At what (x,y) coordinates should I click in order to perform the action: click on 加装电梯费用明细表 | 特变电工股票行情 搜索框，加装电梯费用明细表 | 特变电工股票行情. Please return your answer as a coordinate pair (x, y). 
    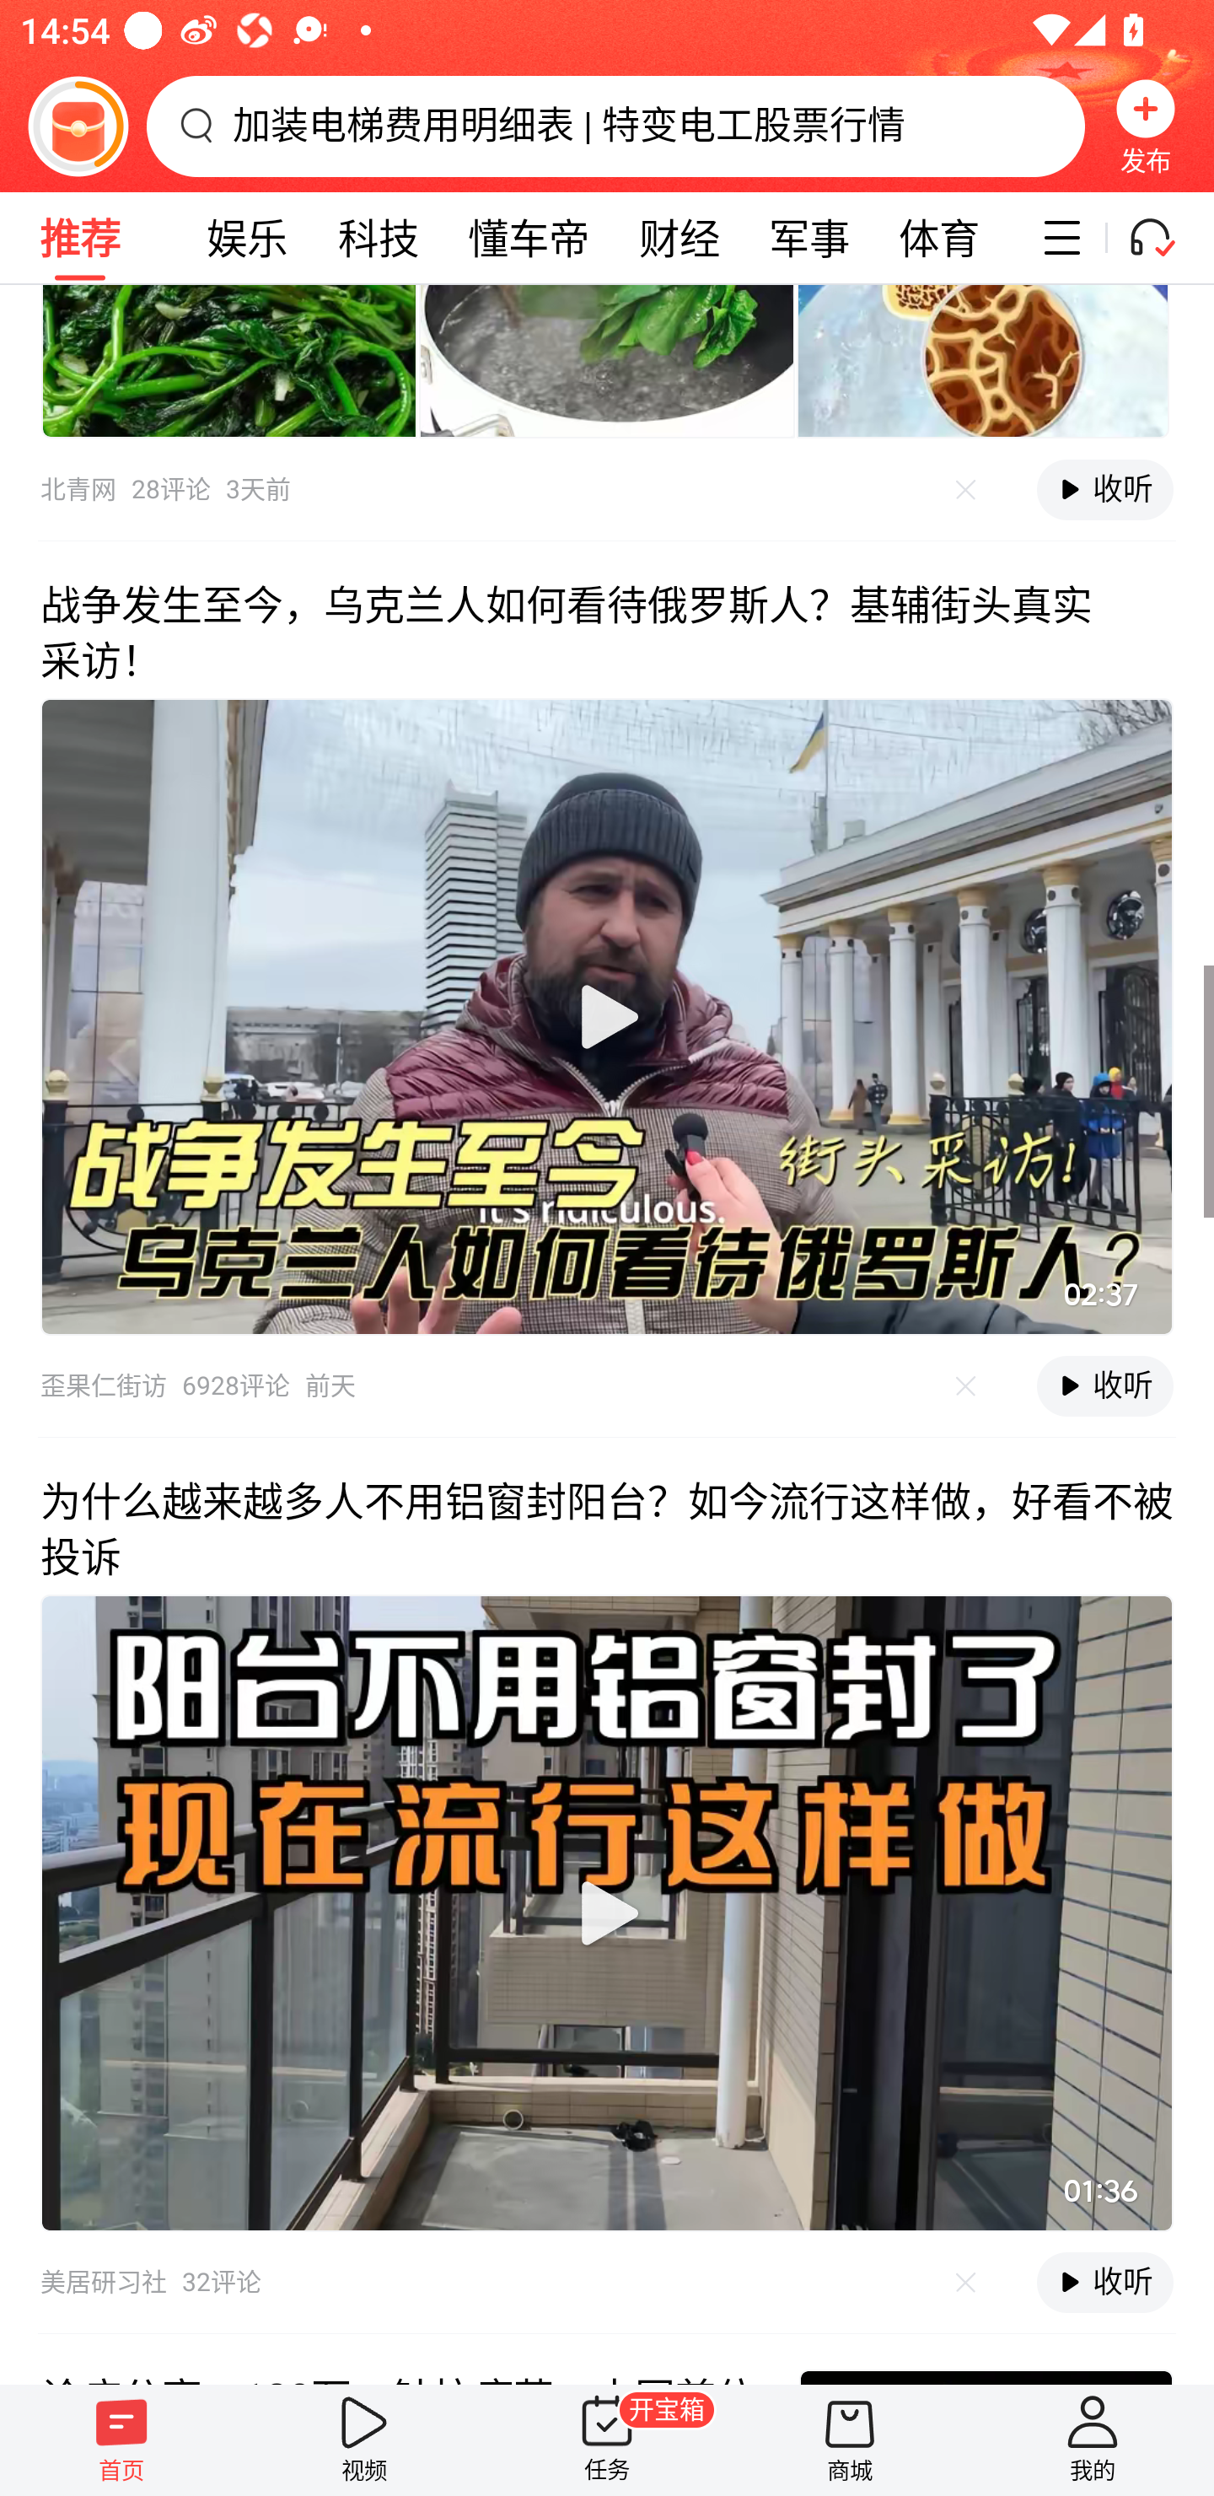
    Looking at the image, I should click on (615, 126).